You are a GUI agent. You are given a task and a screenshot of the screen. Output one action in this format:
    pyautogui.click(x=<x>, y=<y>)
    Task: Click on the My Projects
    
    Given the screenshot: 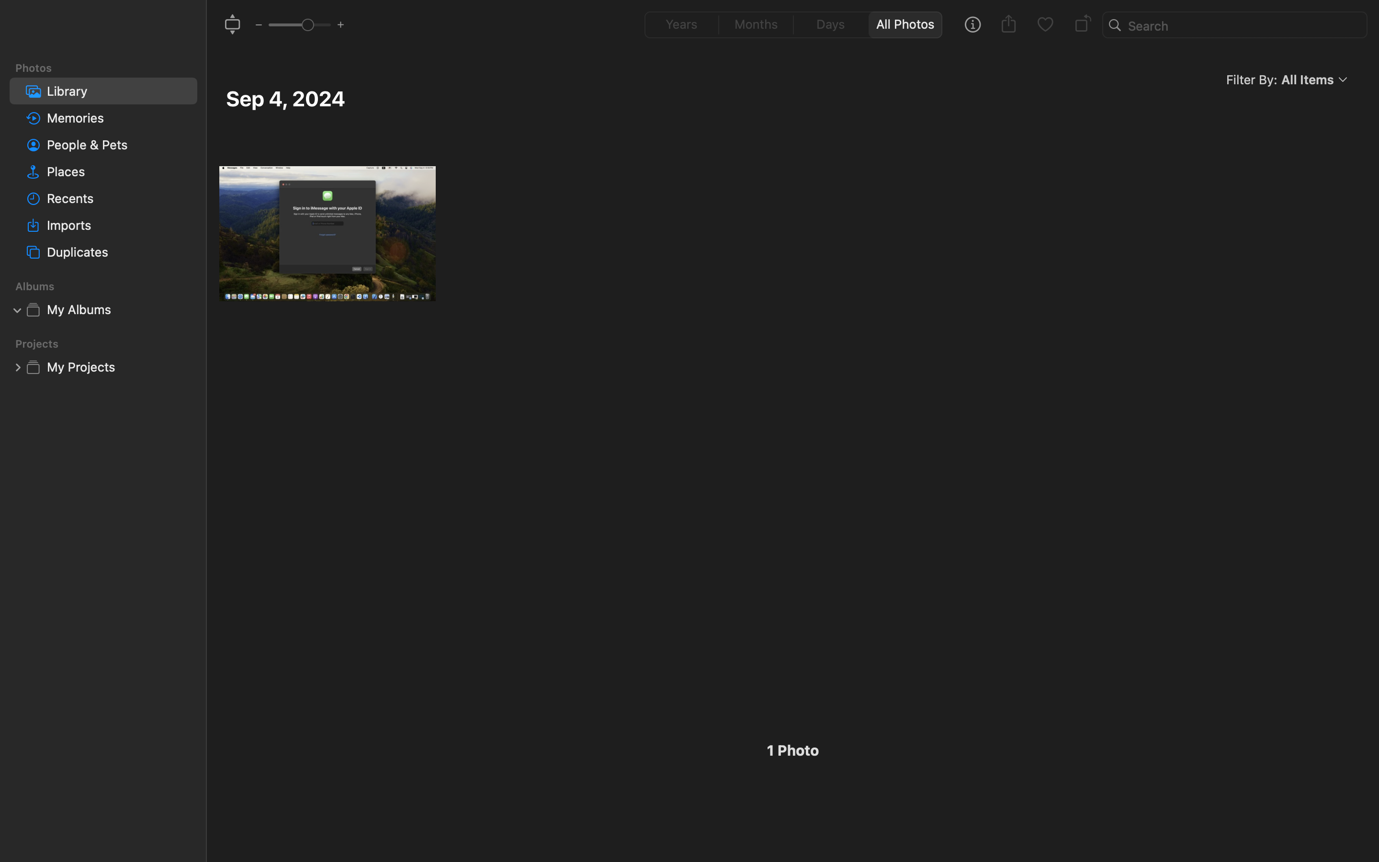 What is the action you would take?
    pyautogui.click(x=118, y=367)
    